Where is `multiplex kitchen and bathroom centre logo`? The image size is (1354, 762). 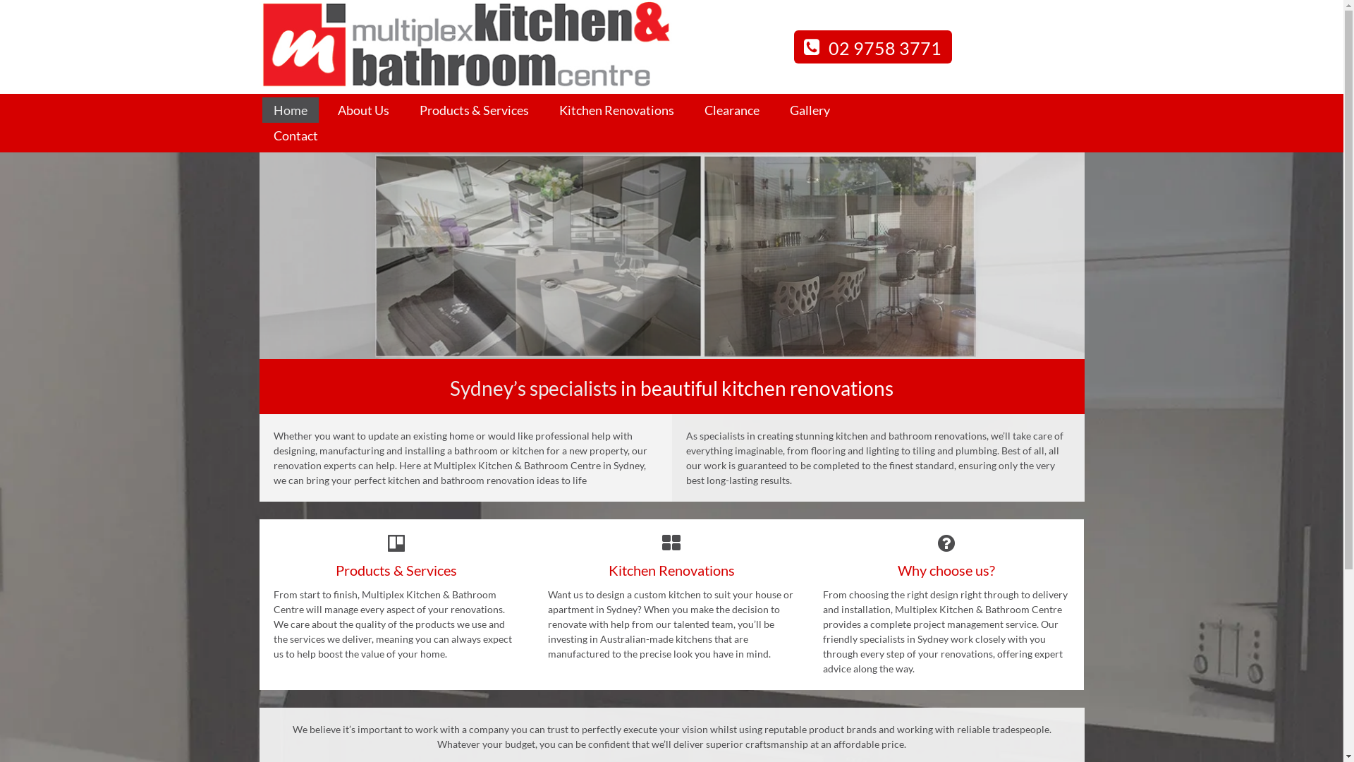
multiplex kitchen and bathroom centre logo is located at coordinates (465, 45).